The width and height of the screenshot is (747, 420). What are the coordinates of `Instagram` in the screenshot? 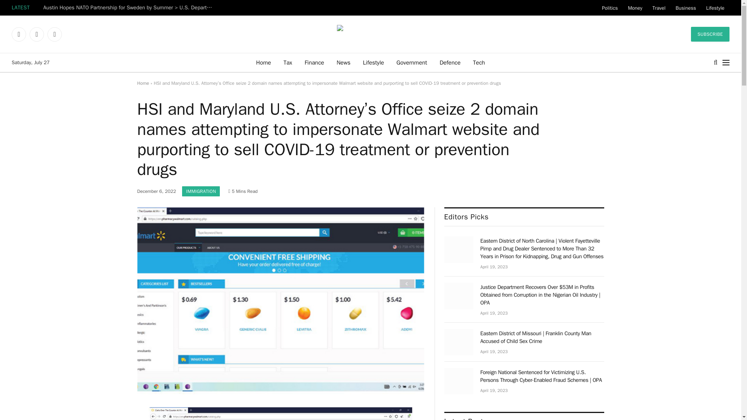 It's located at (54, 34).